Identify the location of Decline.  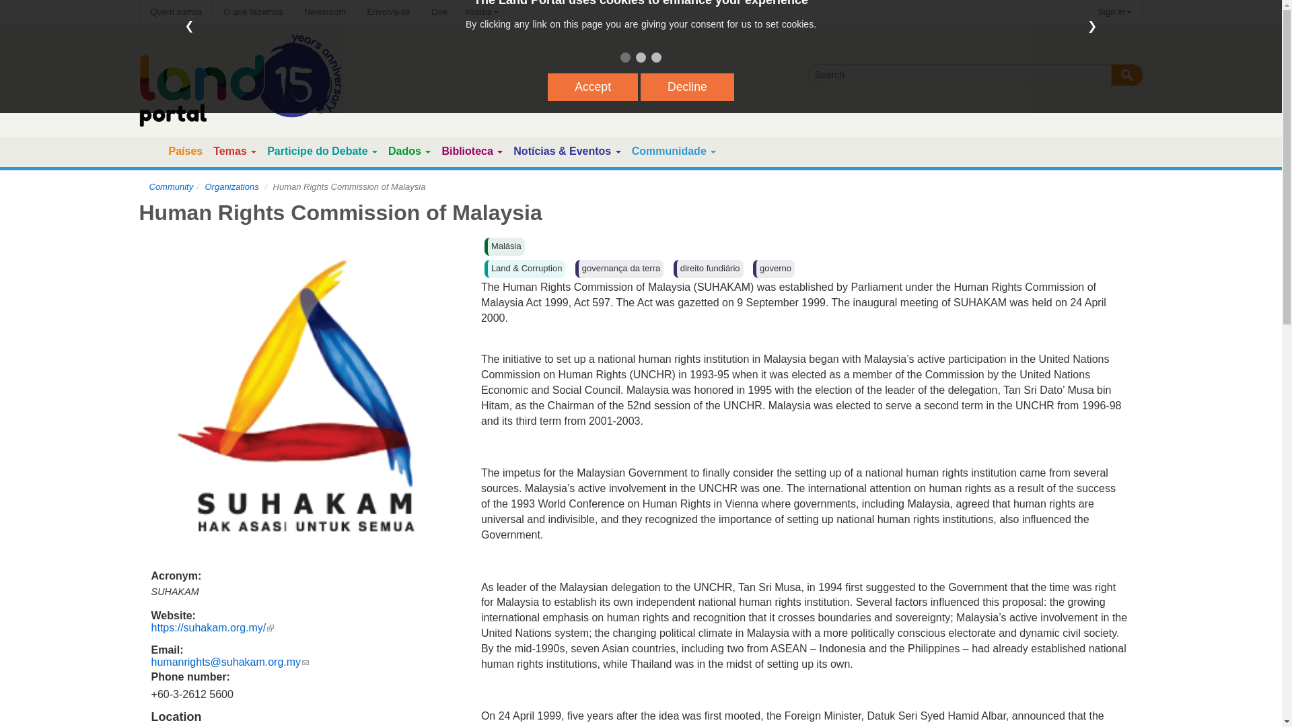
(687, 88).